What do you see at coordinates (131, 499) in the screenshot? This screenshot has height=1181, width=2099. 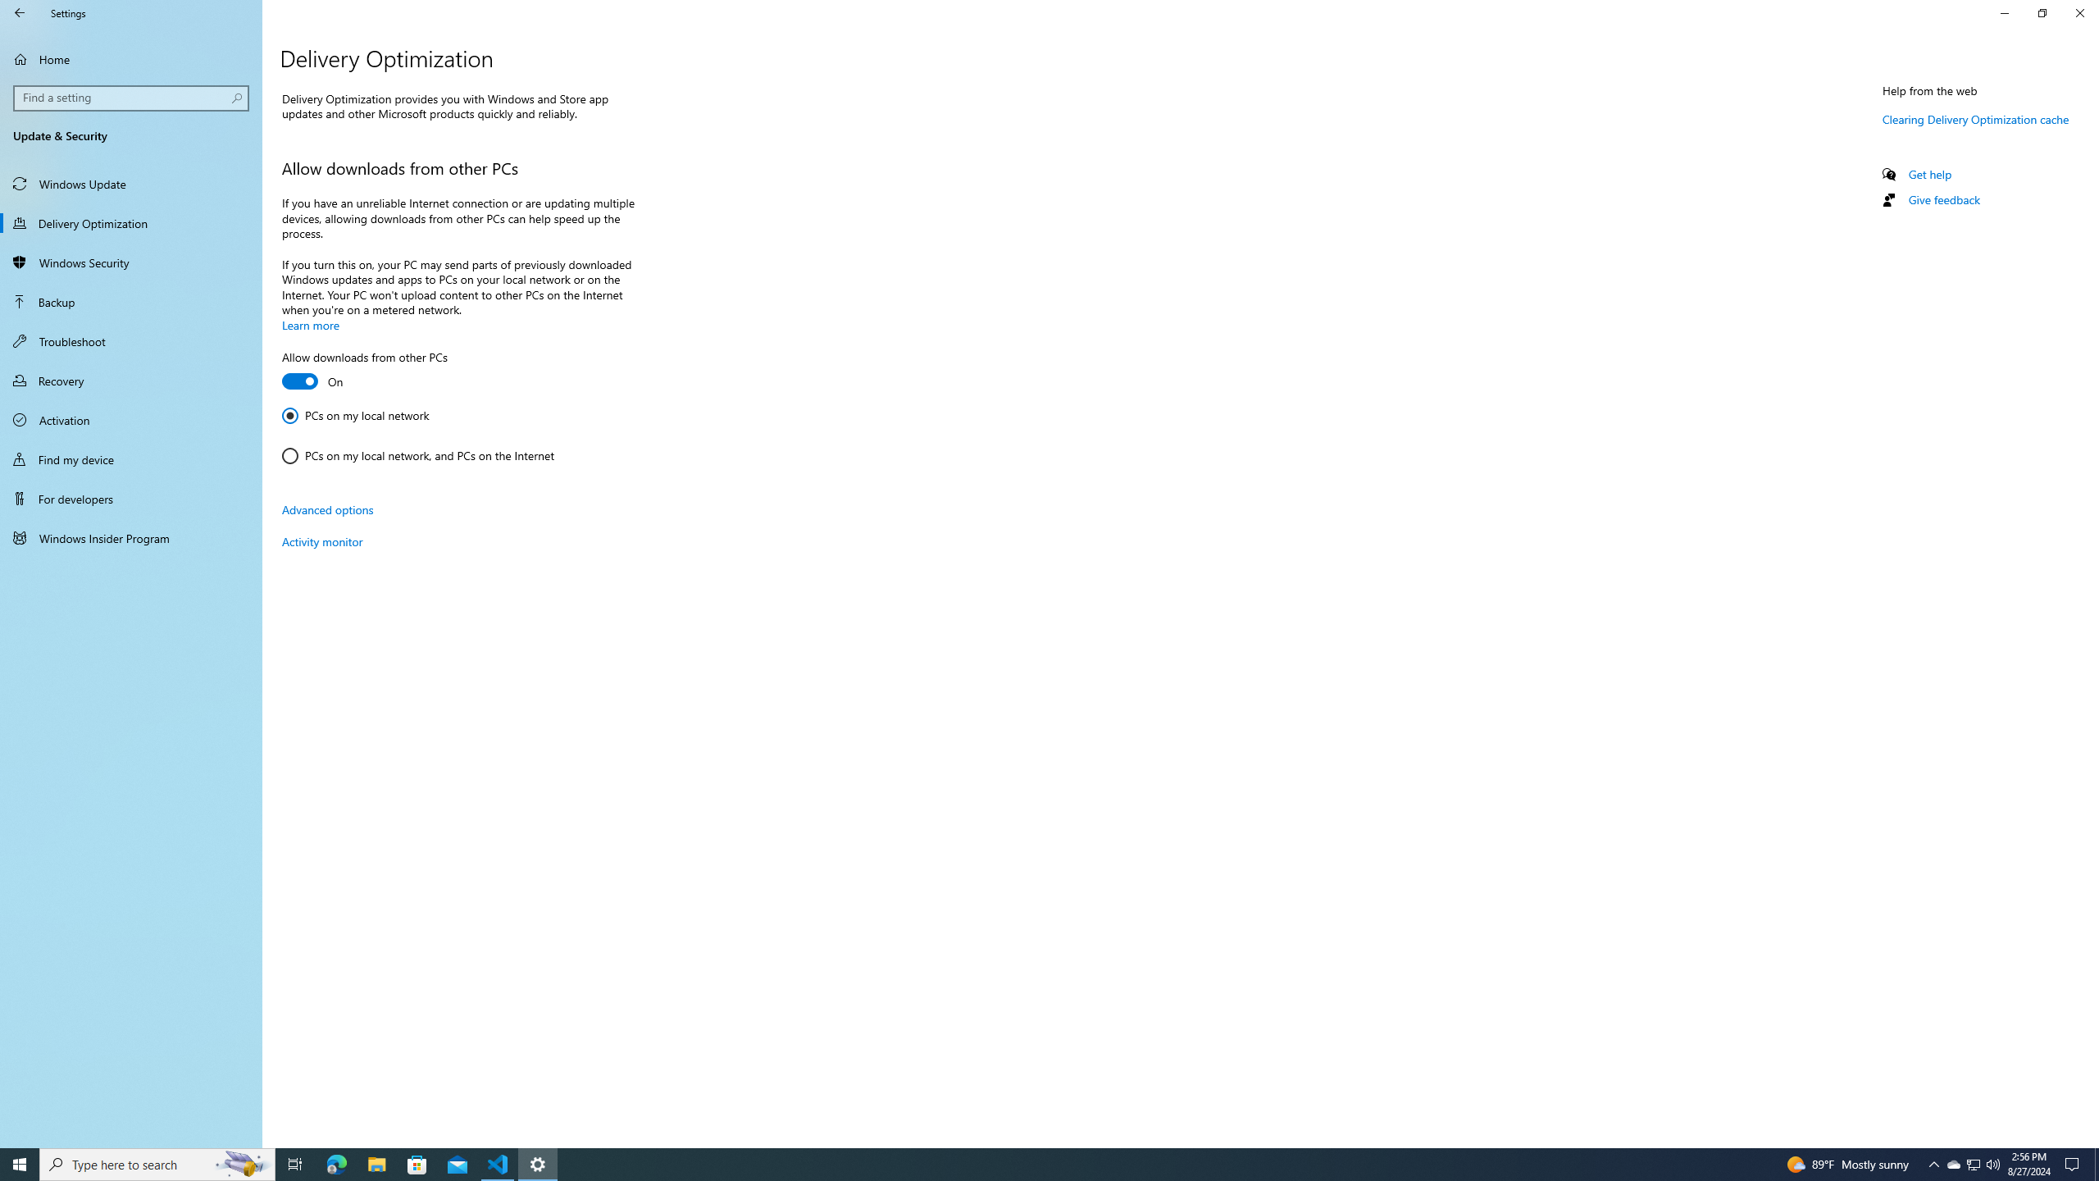 I see `For developers` at bounding box center [131, 499].